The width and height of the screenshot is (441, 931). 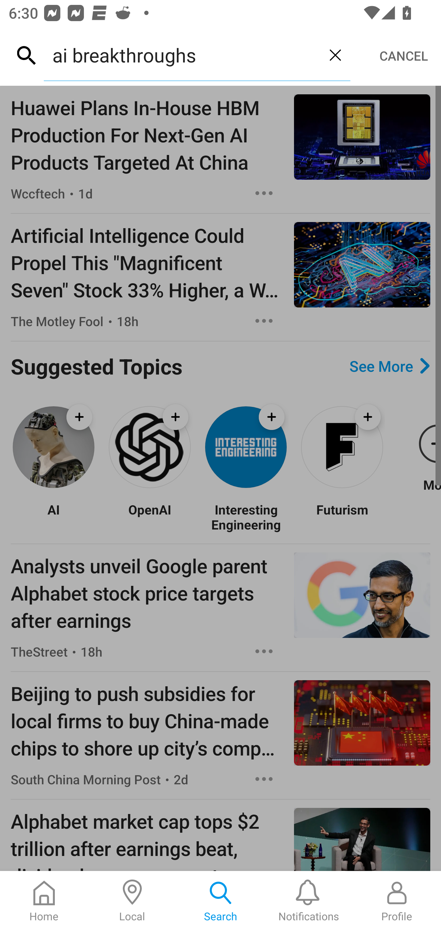 I want to click on See More, so click(x=390, y=366).